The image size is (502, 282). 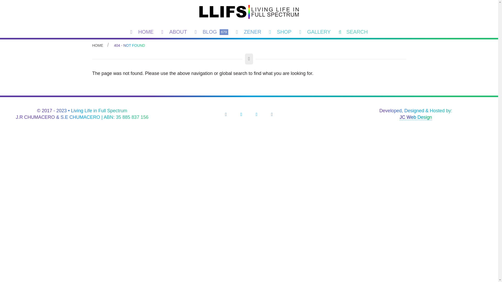 I want to click on JC Web Design, so click(x=416, y=118).